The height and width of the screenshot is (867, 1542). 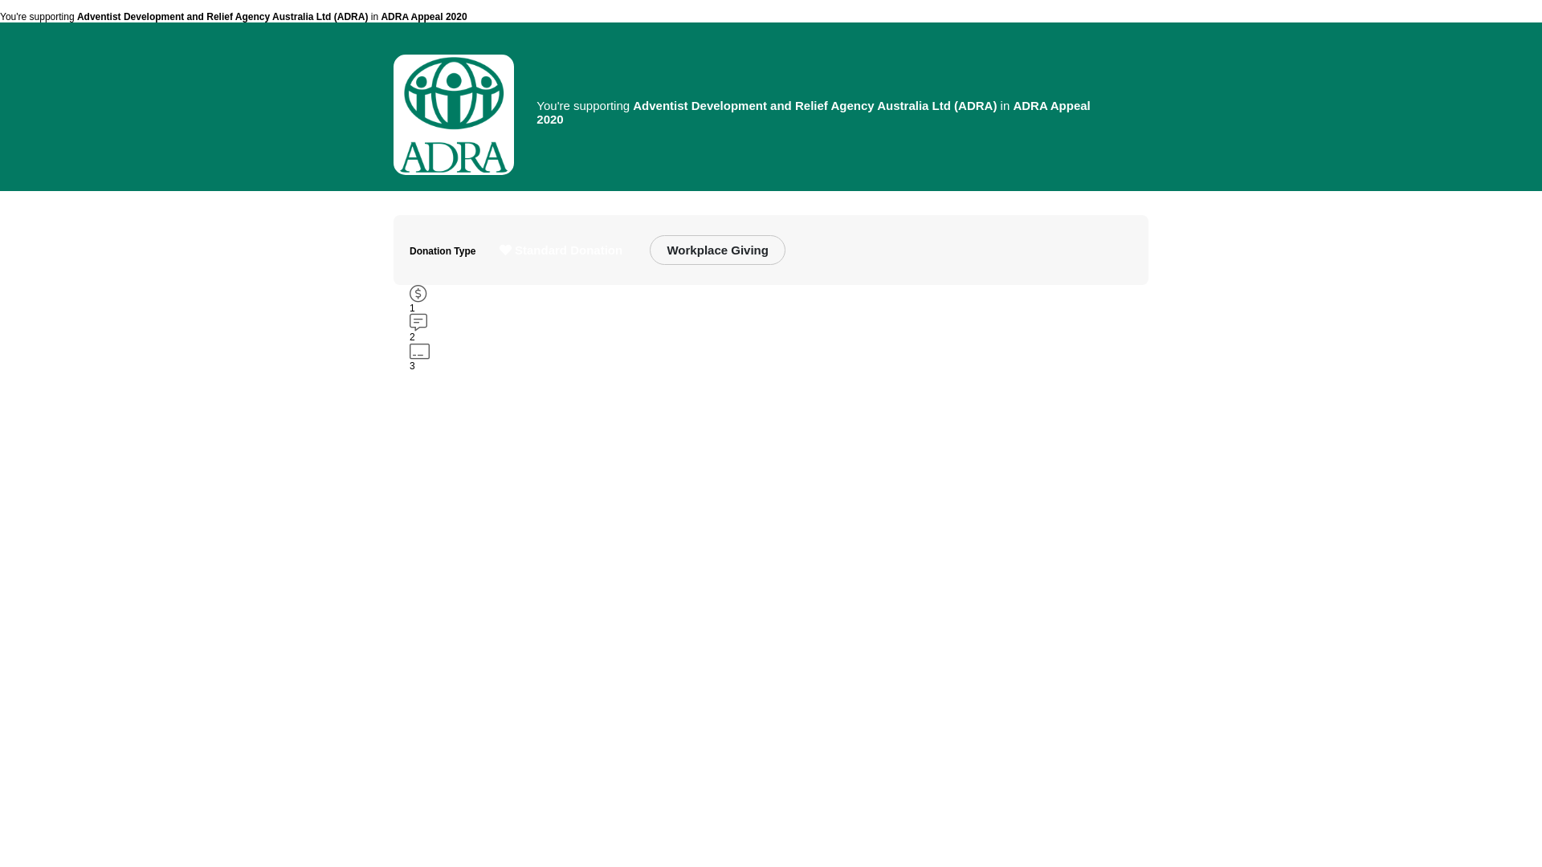 I want to click on Back, so click(x=410, y=10).